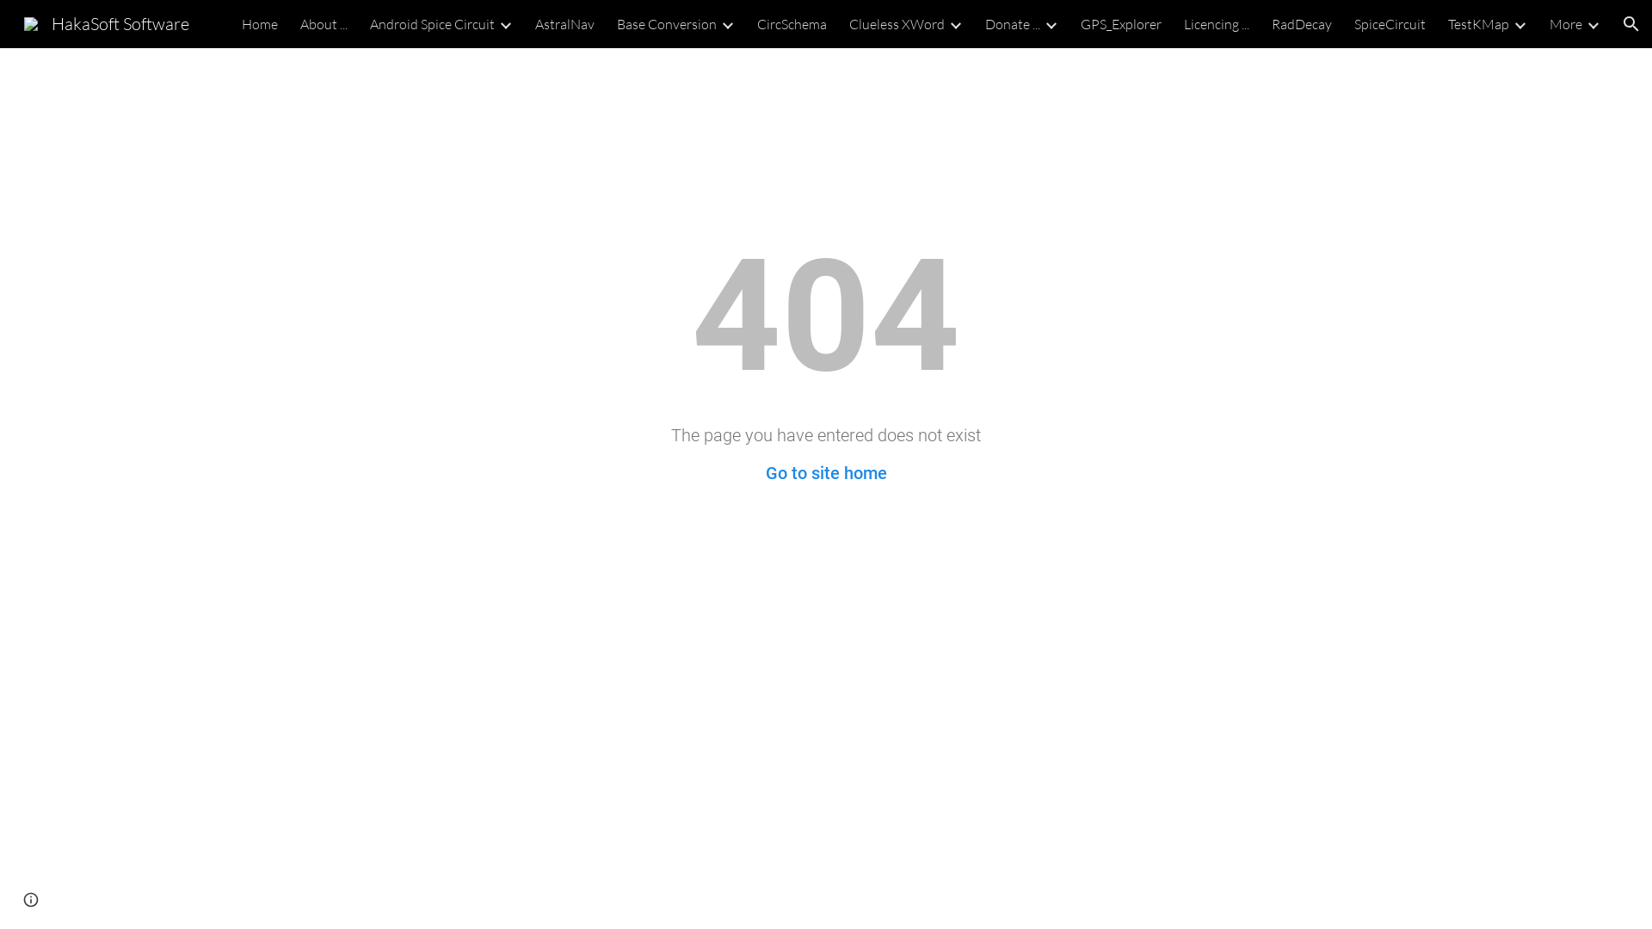  Describe the element at coordinates (897, 24) in the screenshot. I see `Clueless XWord` at that location.